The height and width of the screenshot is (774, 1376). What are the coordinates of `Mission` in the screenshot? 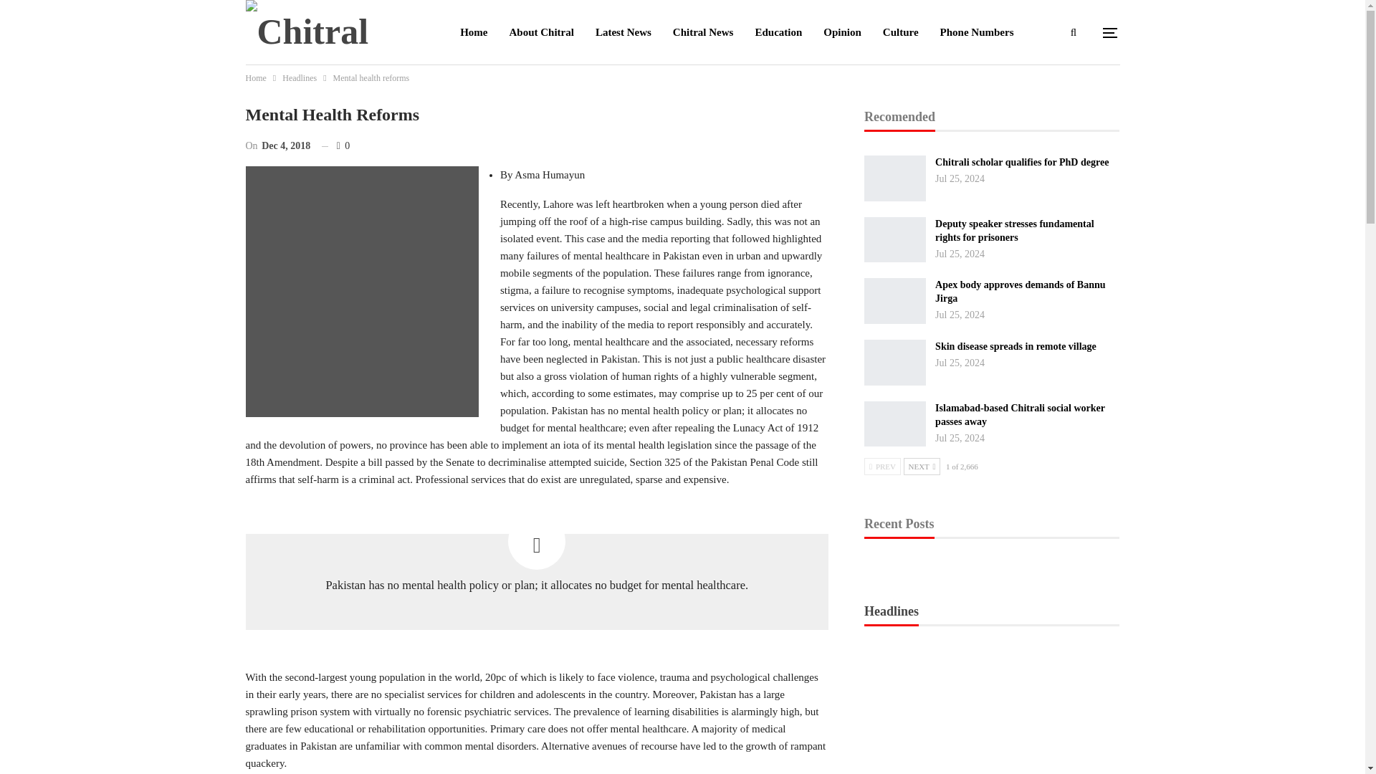 It's located at (539, 96).